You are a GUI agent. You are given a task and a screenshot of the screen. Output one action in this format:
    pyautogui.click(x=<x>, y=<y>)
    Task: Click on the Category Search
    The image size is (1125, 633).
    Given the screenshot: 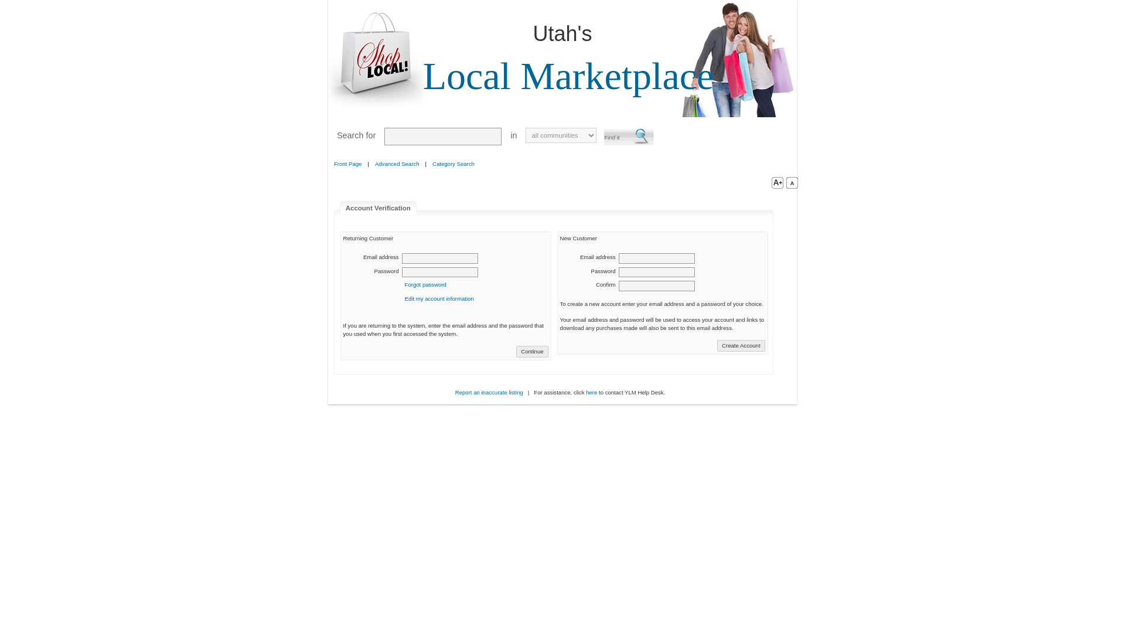 What is the action you would take?
    pyautogui.click(x=454, y=164)
    